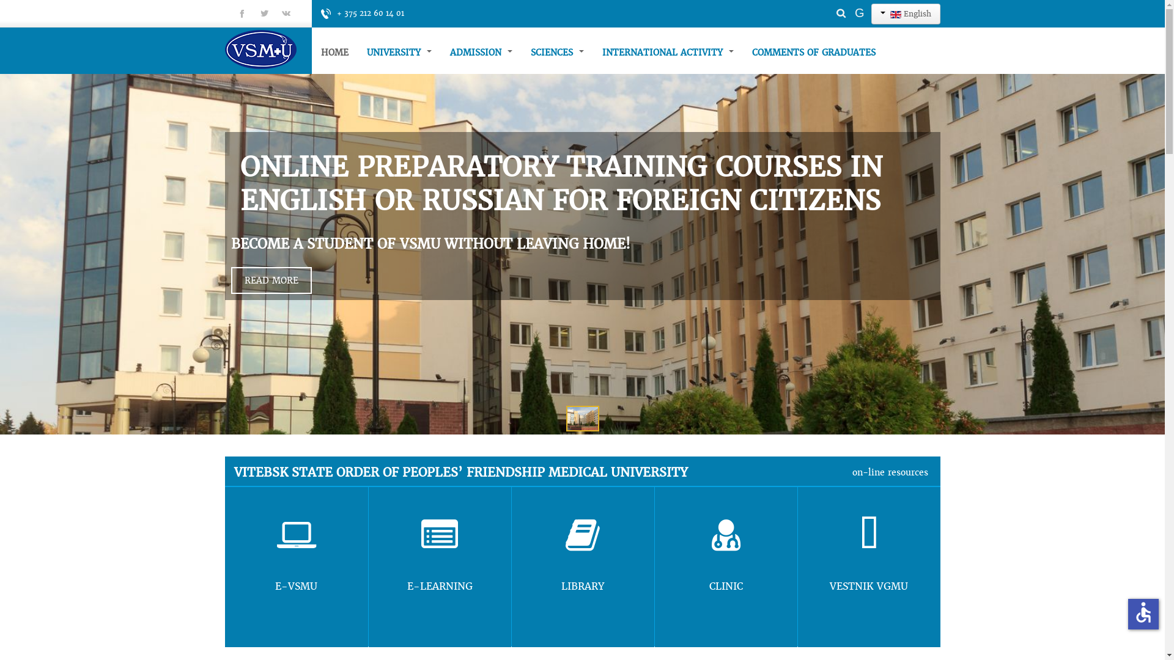 The image size is (1174, 660). I want to click on SCIENCES, so click(556, 53).